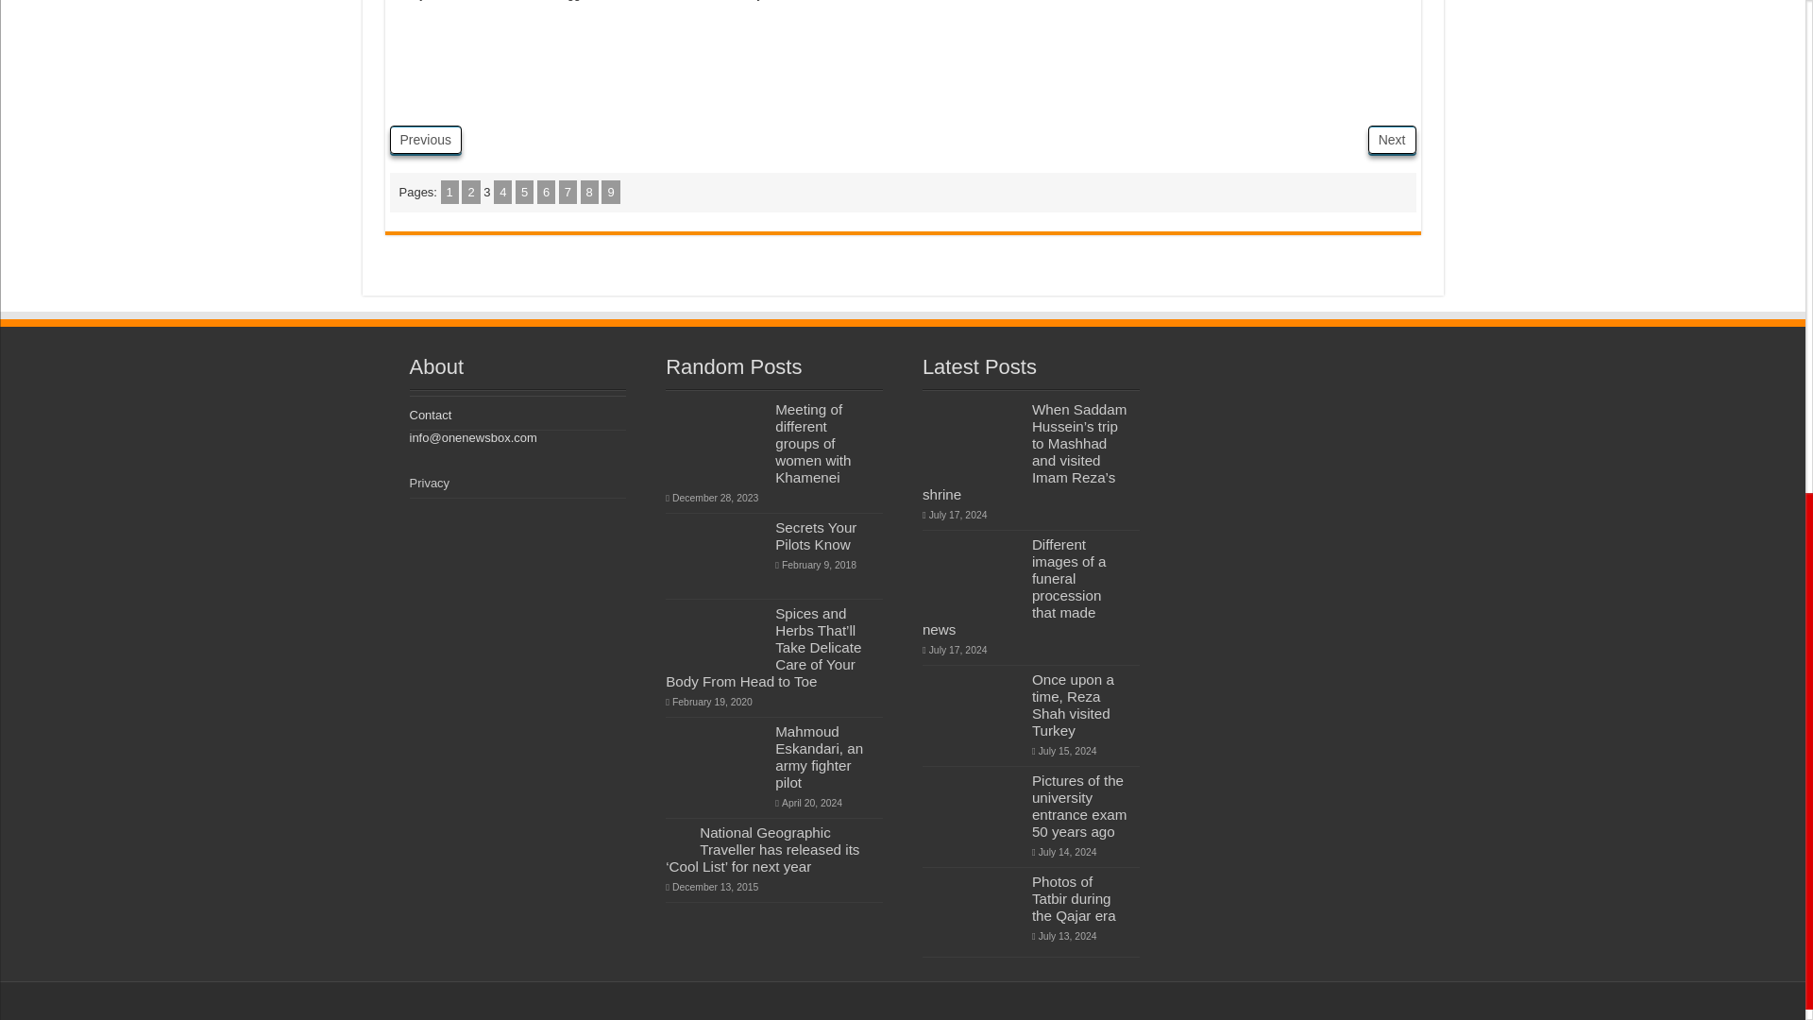 This screenshot has width=1813, height=1020. What do you see at coordinates (1392, 140) in the screenshot?
I see `Next` at bounding box center [1392, 140].